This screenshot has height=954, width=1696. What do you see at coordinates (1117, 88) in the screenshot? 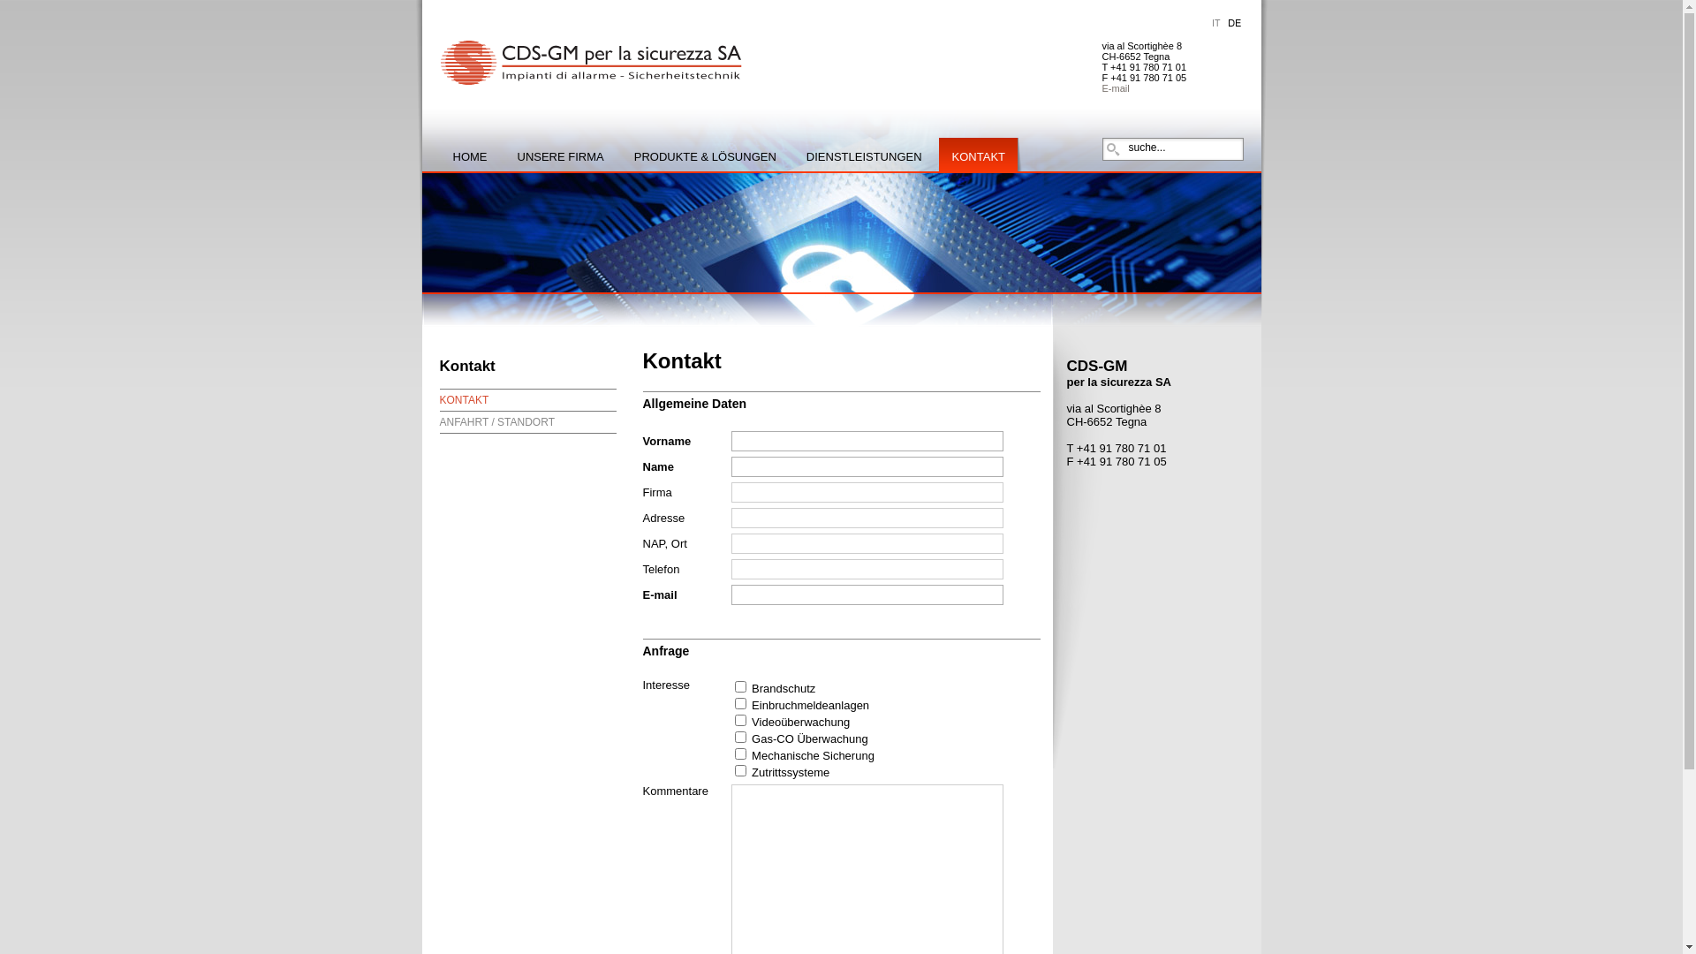
I see `E-mail` at bounding box center [1117, 88].